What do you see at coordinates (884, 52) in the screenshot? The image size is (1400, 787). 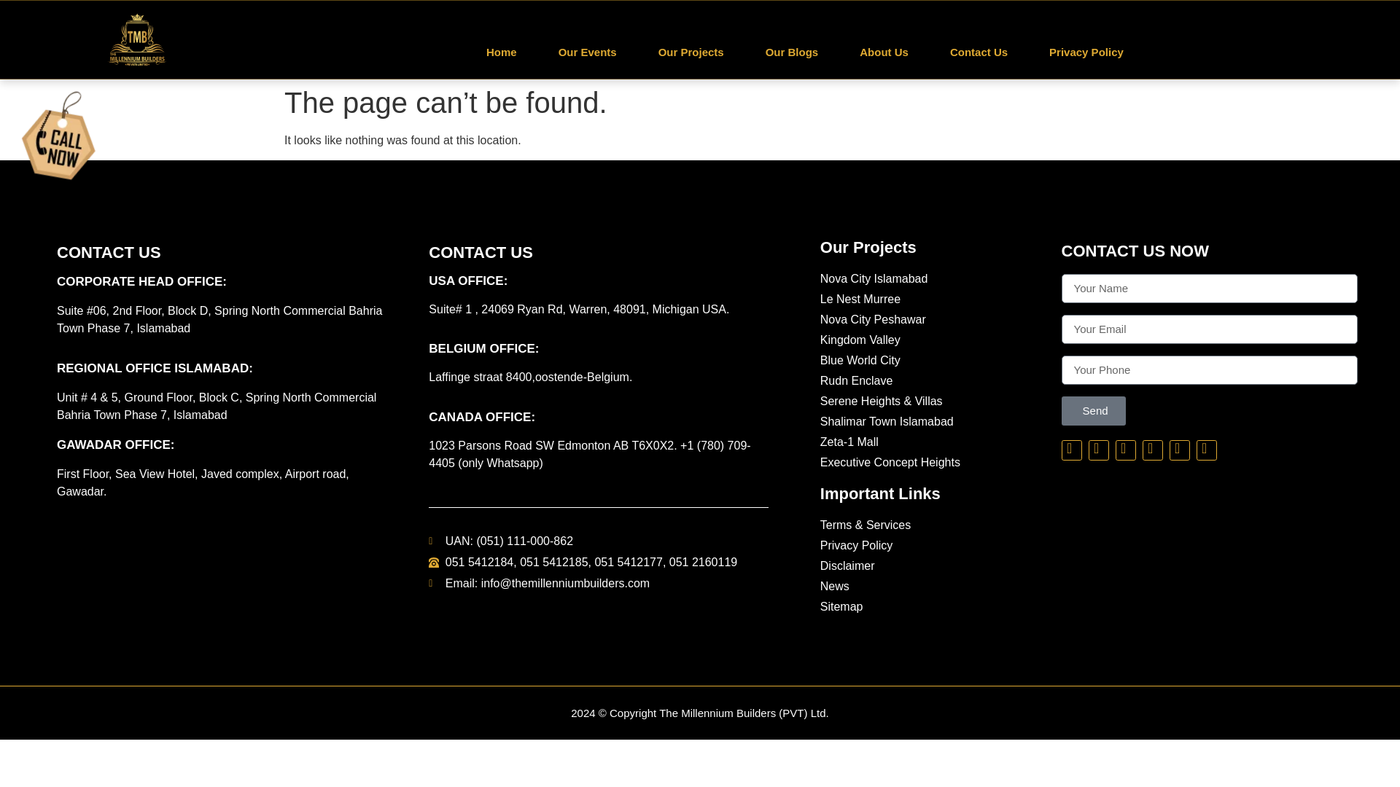 I see `About Us` at bounding box center [884, 52].